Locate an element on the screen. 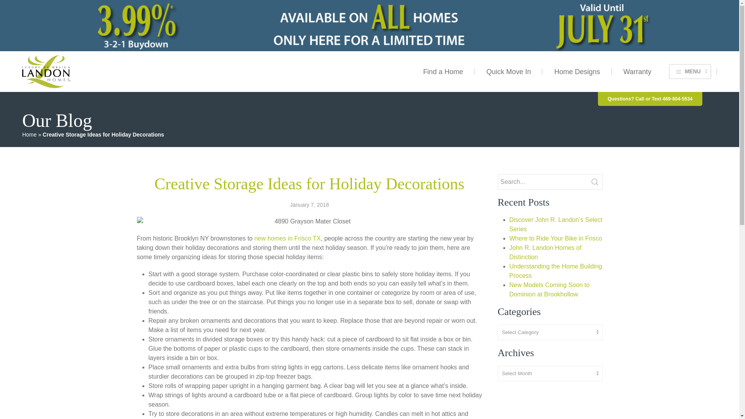 The height and width of the screenshot is (419, 745).   MENU is located at coordinates (690, 71).